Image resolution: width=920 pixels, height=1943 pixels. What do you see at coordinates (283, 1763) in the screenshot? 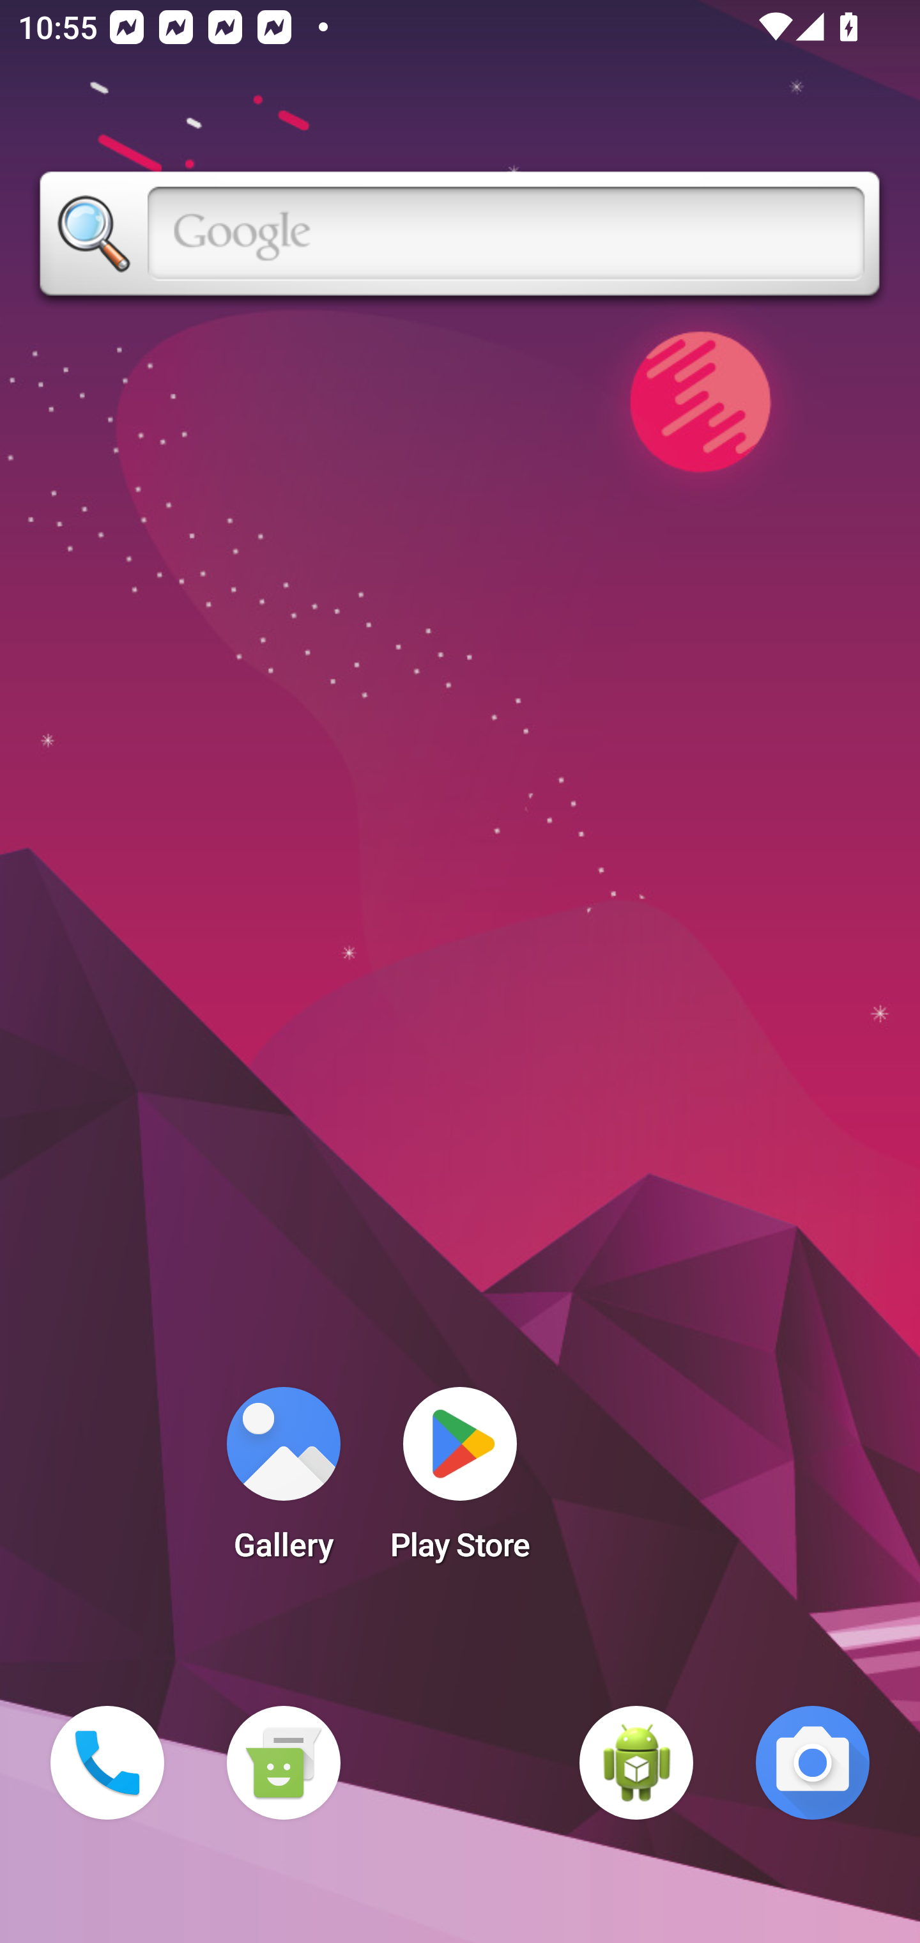
I see `Messaging` at bounding box center [283, 1763].